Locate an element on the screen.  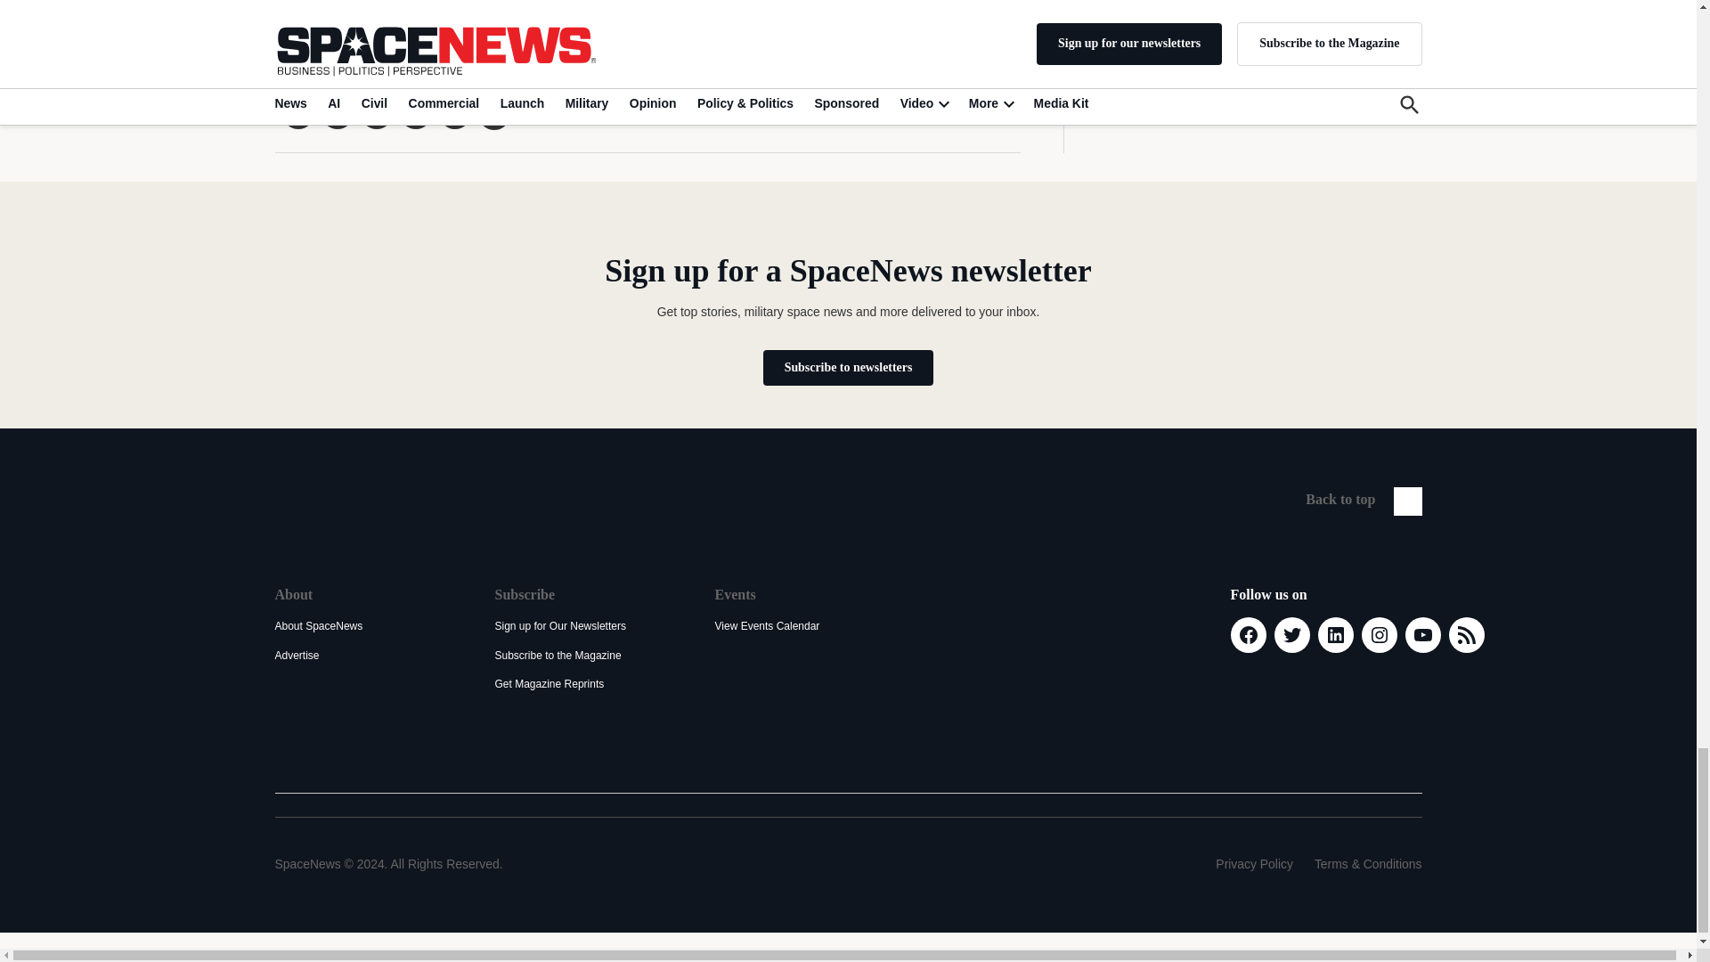
Click to share on LinkedIn is located at coordinates (375, 112).